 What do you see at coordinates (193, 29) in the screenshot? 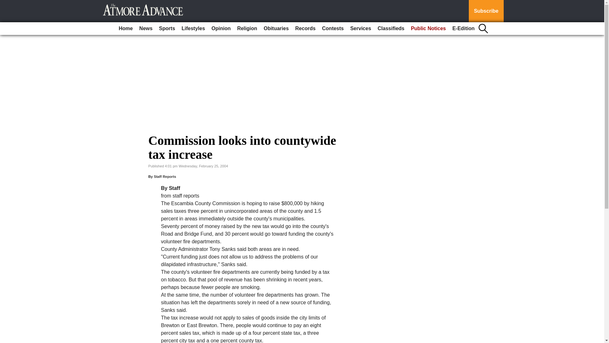
I see `Lifestyles` at bounding box center [193, 29].